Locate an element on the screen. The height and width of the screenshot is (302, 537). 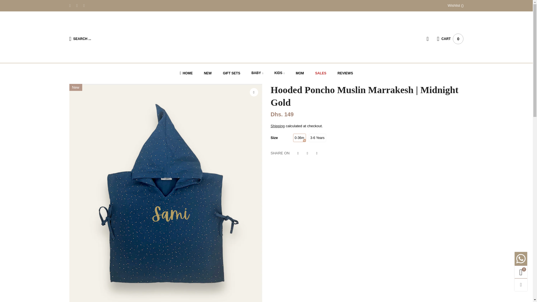
KIDS is located at coordinates (279, 73).